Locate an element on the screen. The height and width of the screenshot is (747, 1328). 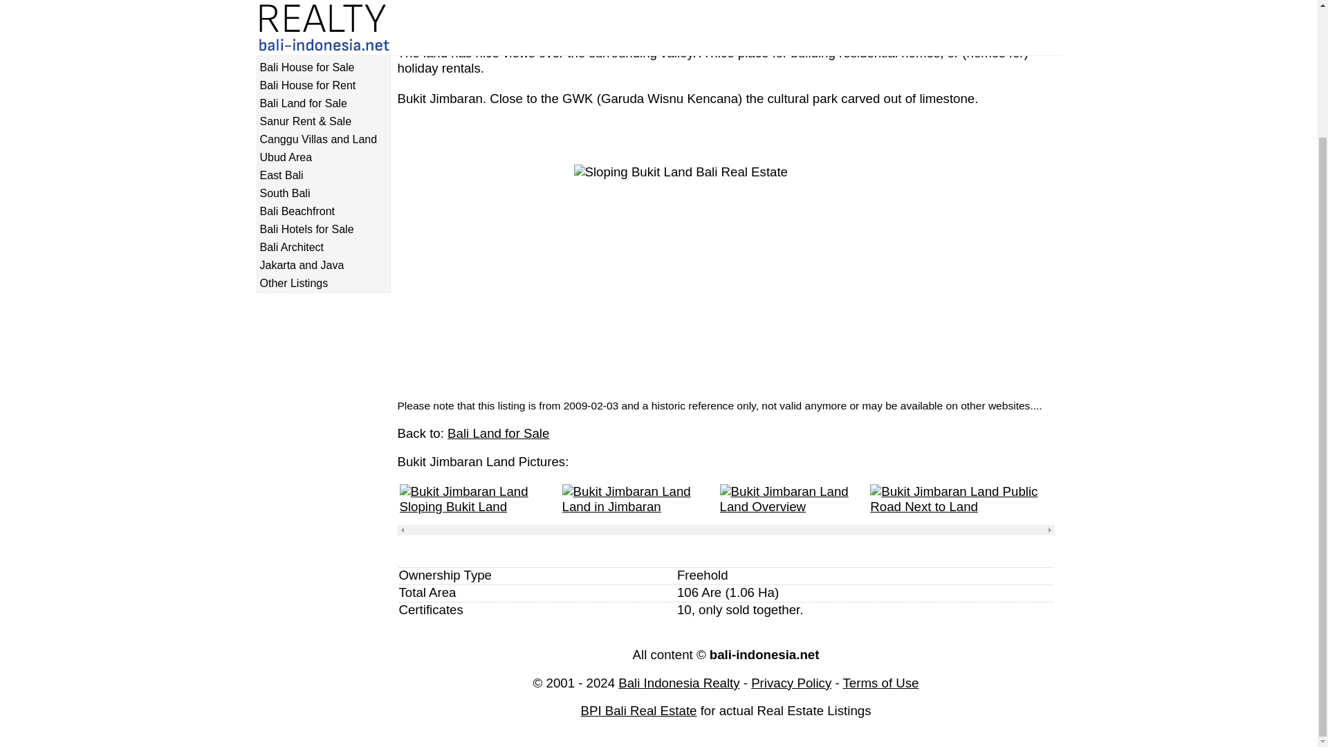
Bali House for Rent is located at coordinates (323, 85).